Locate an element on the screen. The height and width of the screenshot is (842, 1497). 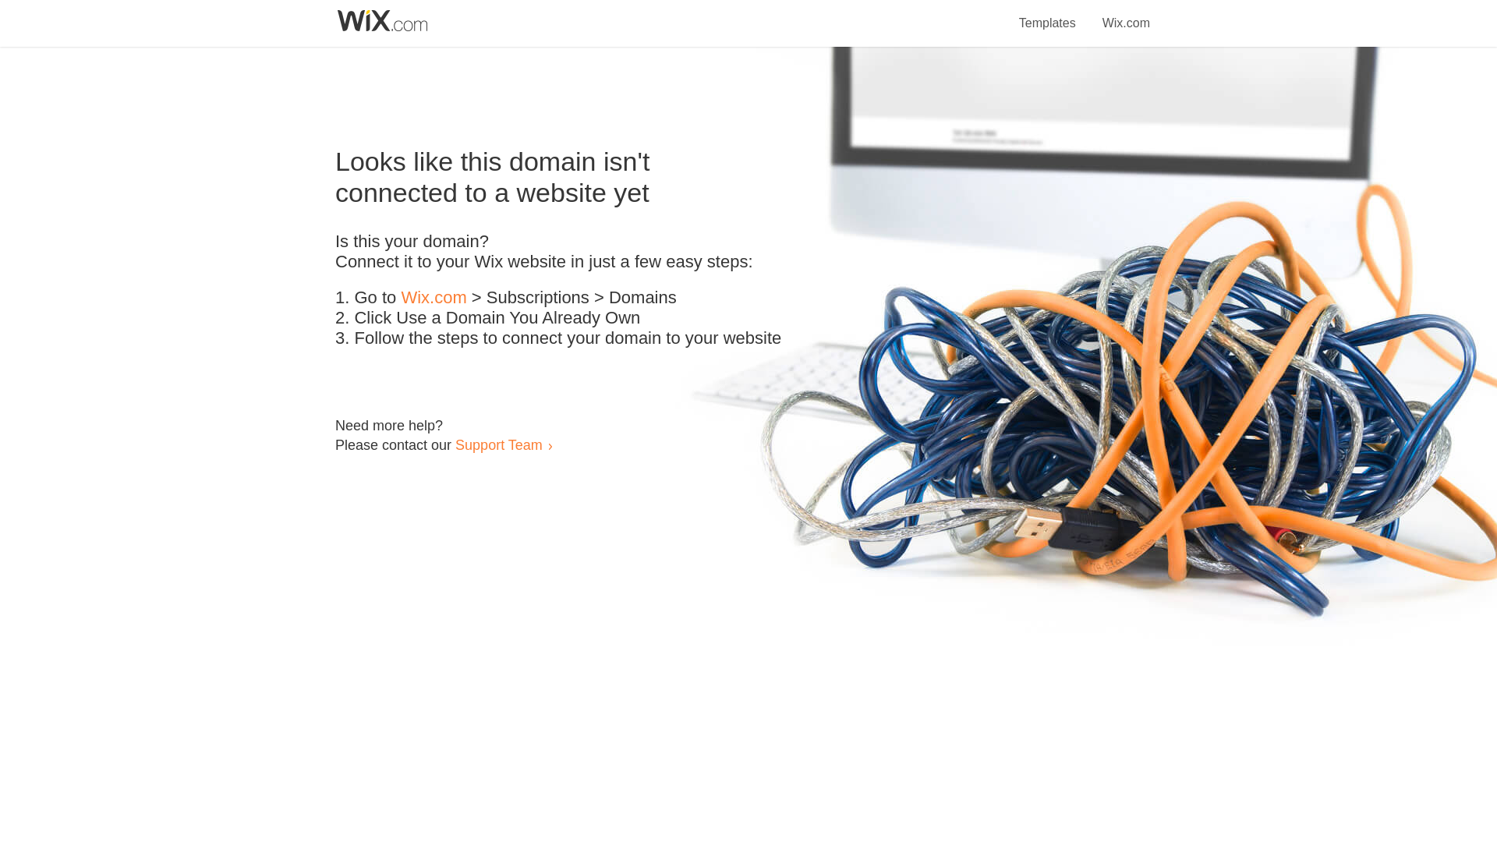
Wix.com is located at coordinates (1126, 14).